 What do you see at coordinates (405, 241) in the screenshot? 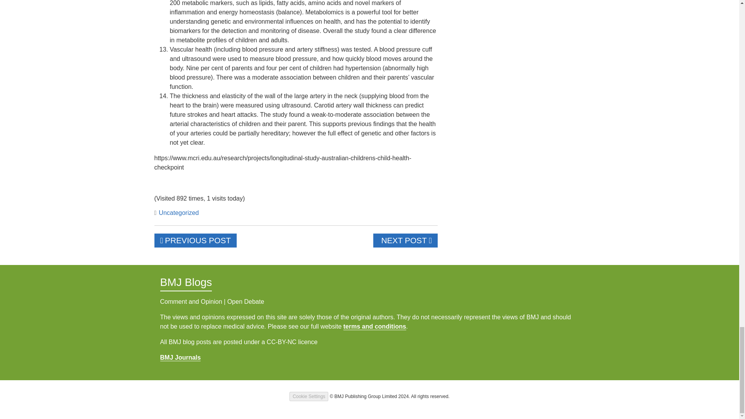
I see ` NEXT POST` at bounding box center [405, 241].